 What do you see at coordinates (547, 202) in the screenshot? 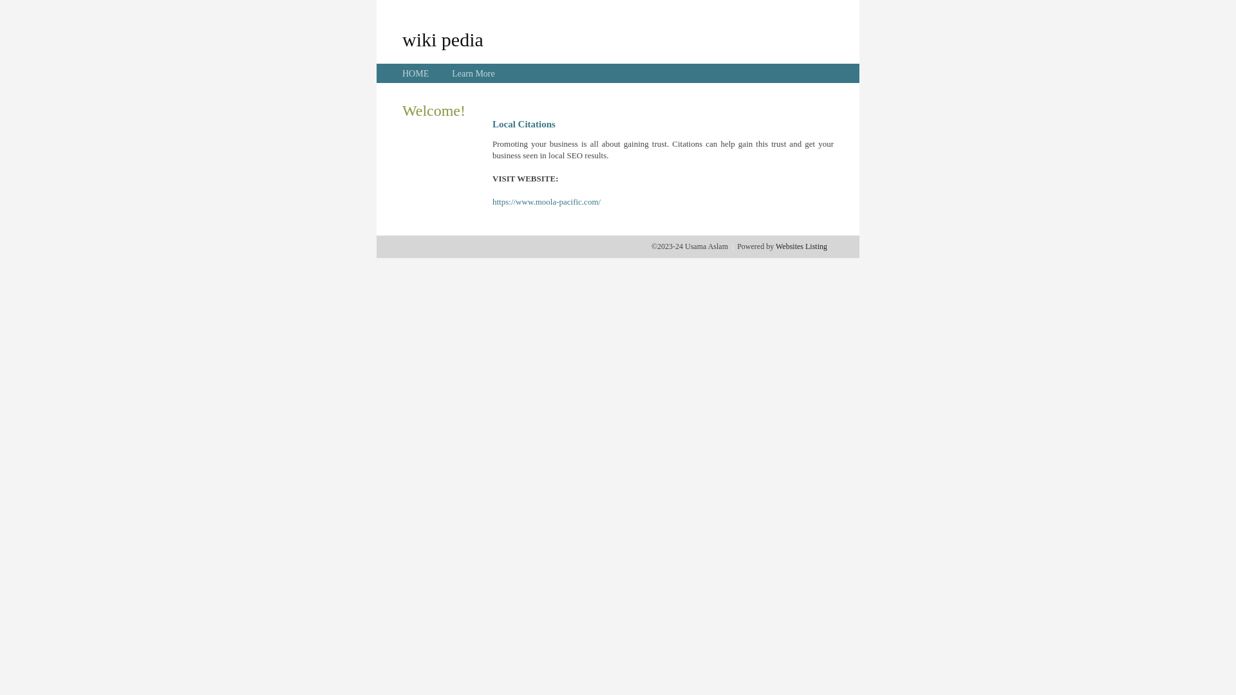
I see `https://www.moola-pacific.com/` at bounding box center [547, 202].